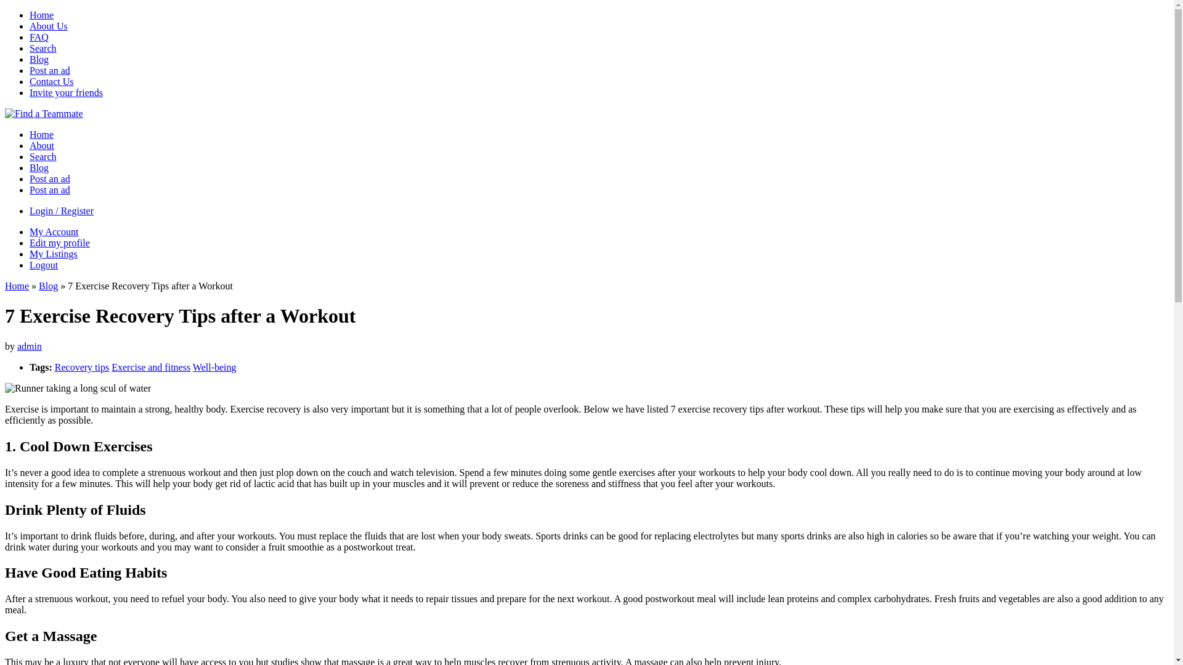 The image size is (1183, 665). I want to click on Recovery tips, so click(82, 367).